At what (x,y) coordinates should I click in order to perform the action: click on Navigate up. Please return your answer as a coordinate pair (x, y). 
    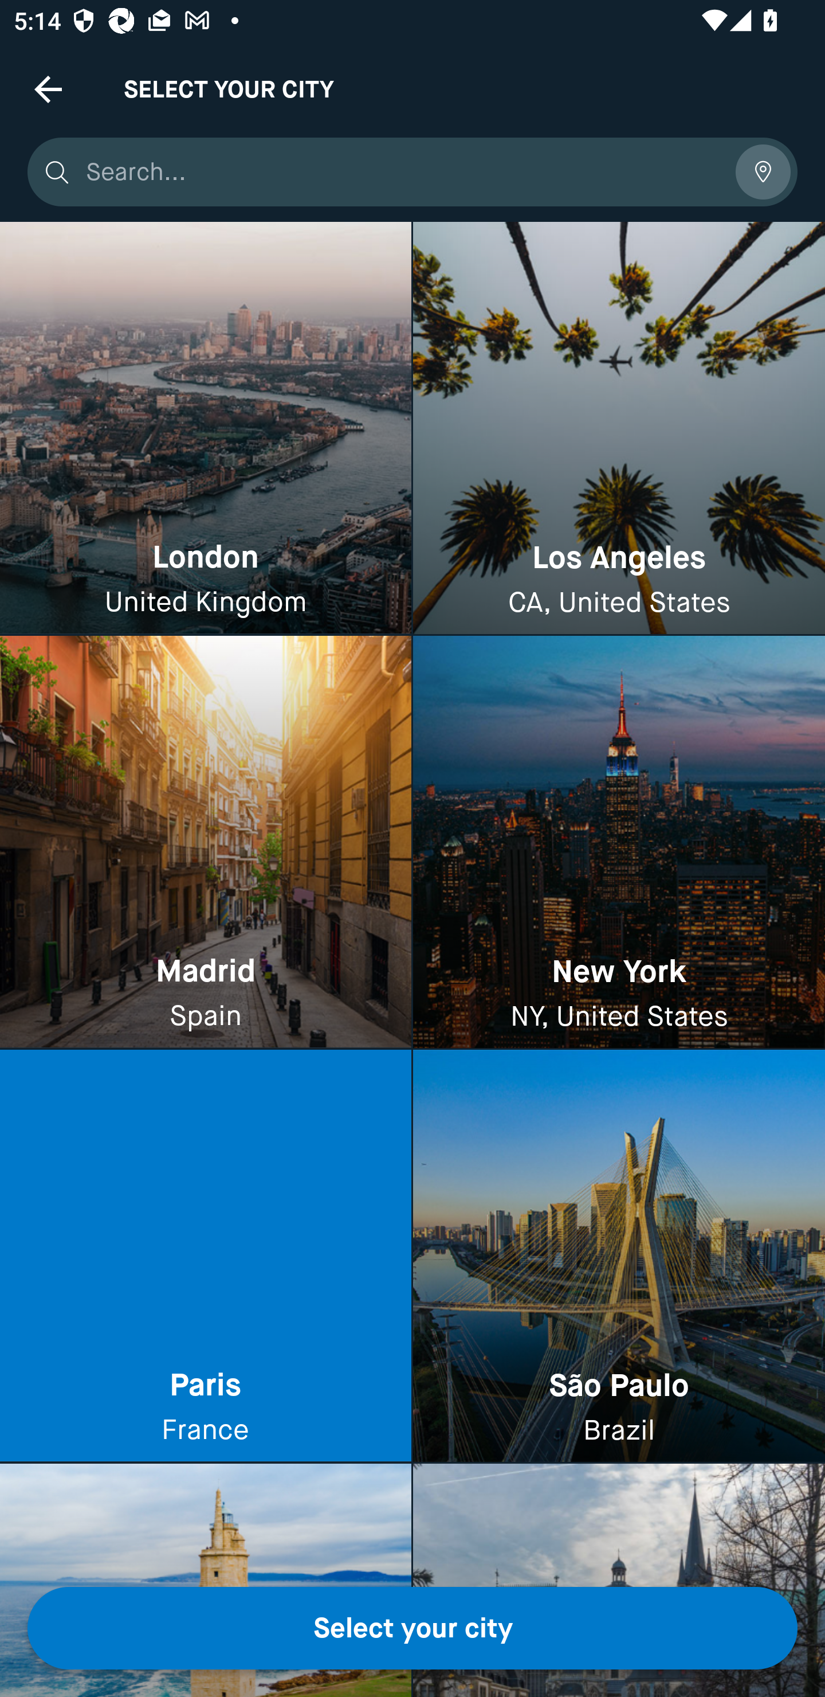
    Looking at the image, I should click on (48, 89).